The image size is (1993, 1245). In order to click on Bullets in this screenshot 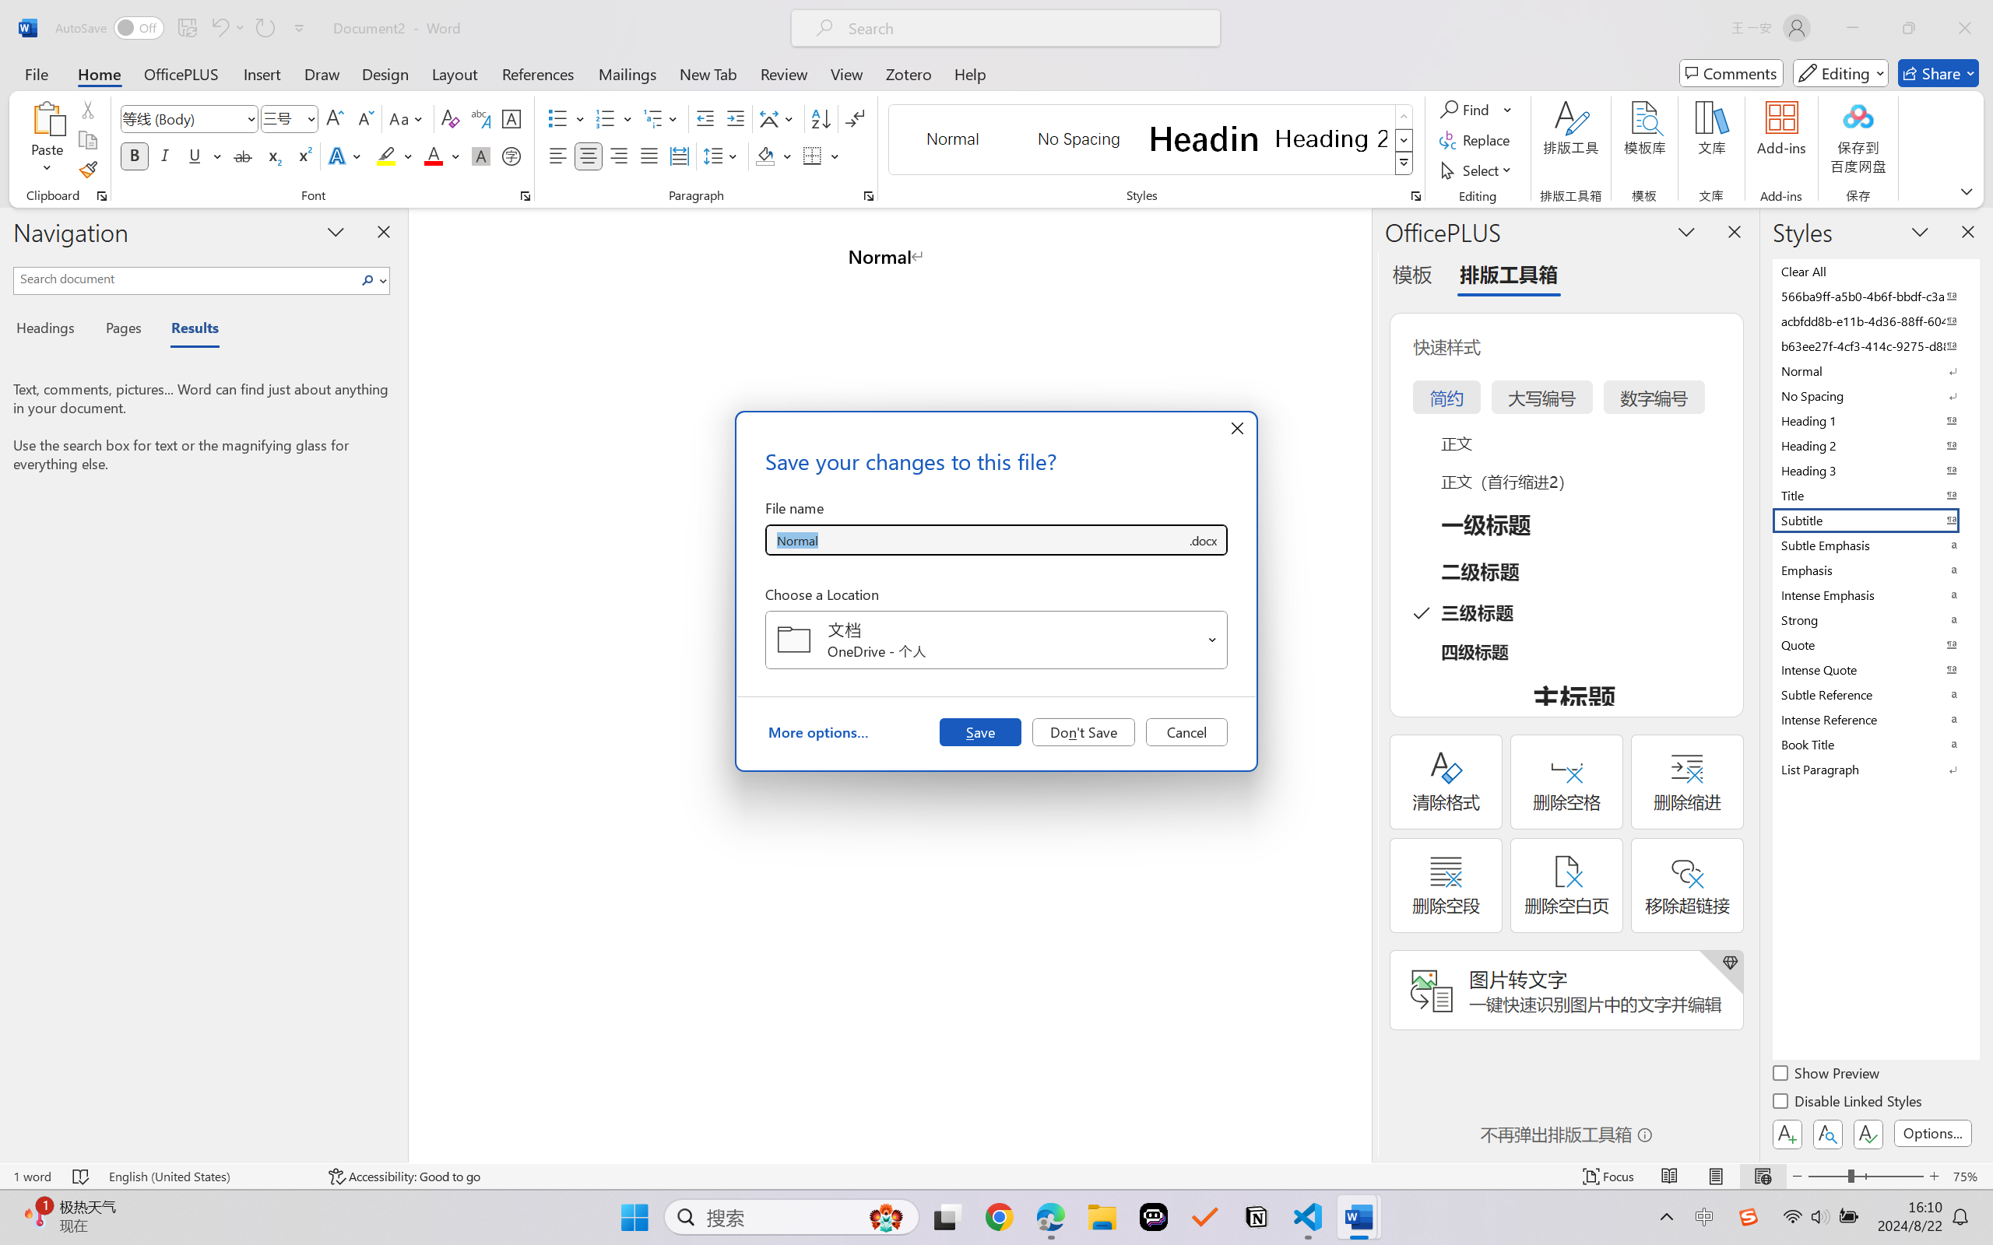, I will do `click(557, 118)`.